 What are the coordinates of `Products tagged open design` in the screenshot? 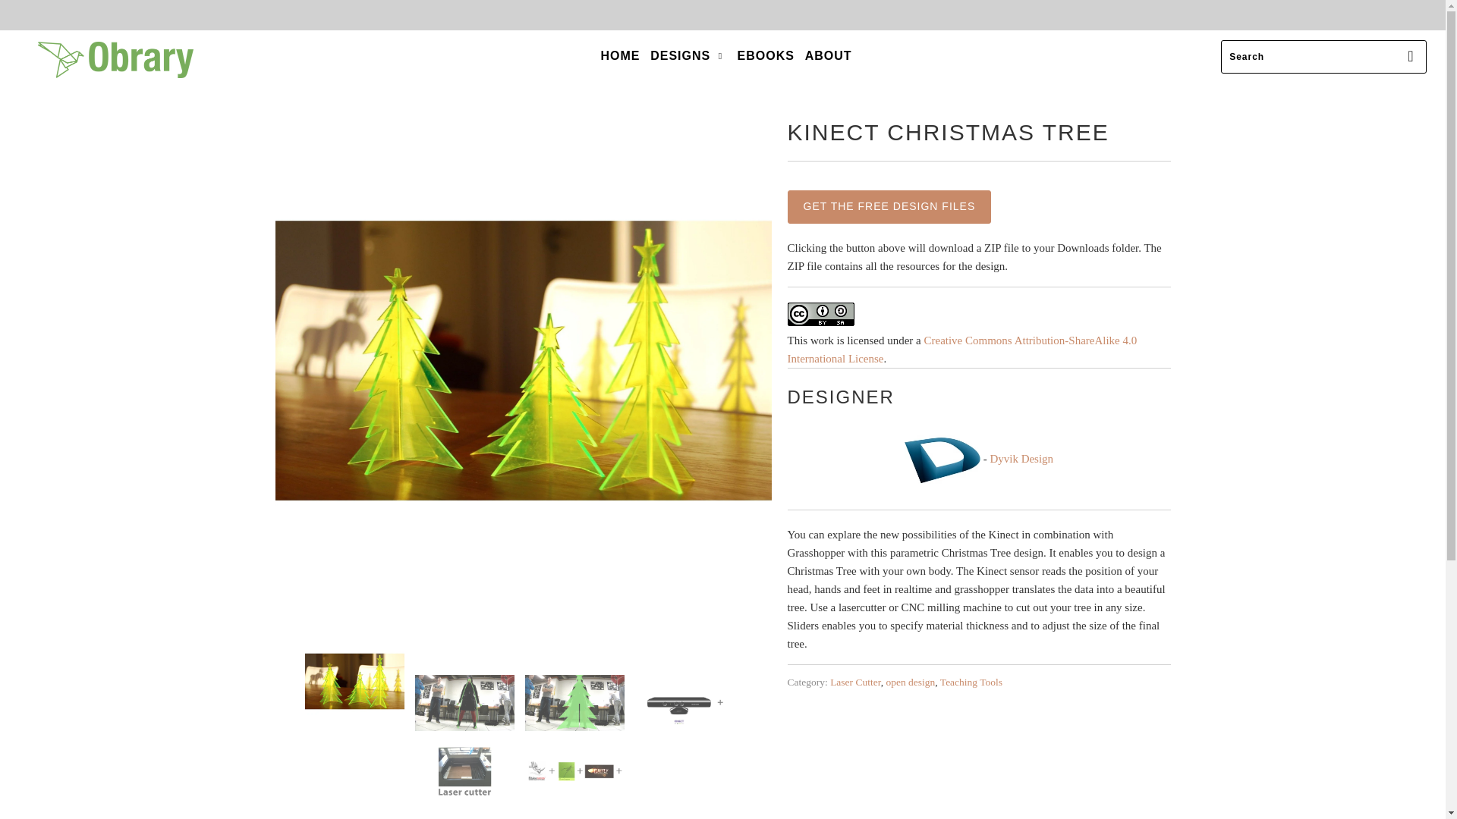 It's located at (911, 682).